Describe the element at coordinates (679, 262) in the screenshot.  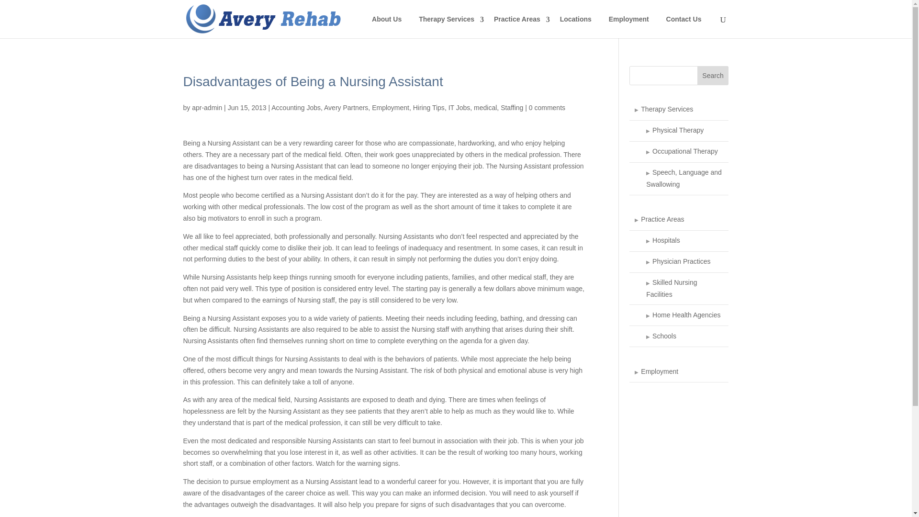
I see `Physician Practices` at that location.